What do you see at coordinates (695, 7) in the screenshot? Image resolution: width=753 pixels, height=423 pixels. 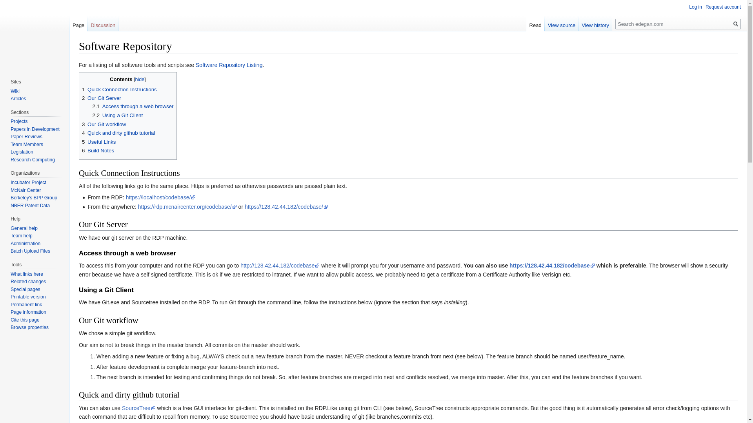 I see `Log in` at bounding box center [695, 7].